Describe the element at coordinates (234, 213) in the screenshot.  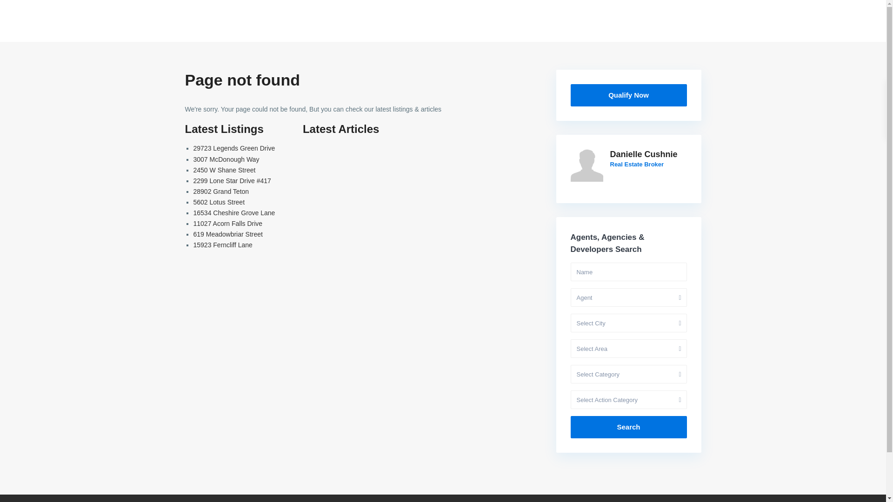
I see `16534 Cheshire Grove Lane` at that location.